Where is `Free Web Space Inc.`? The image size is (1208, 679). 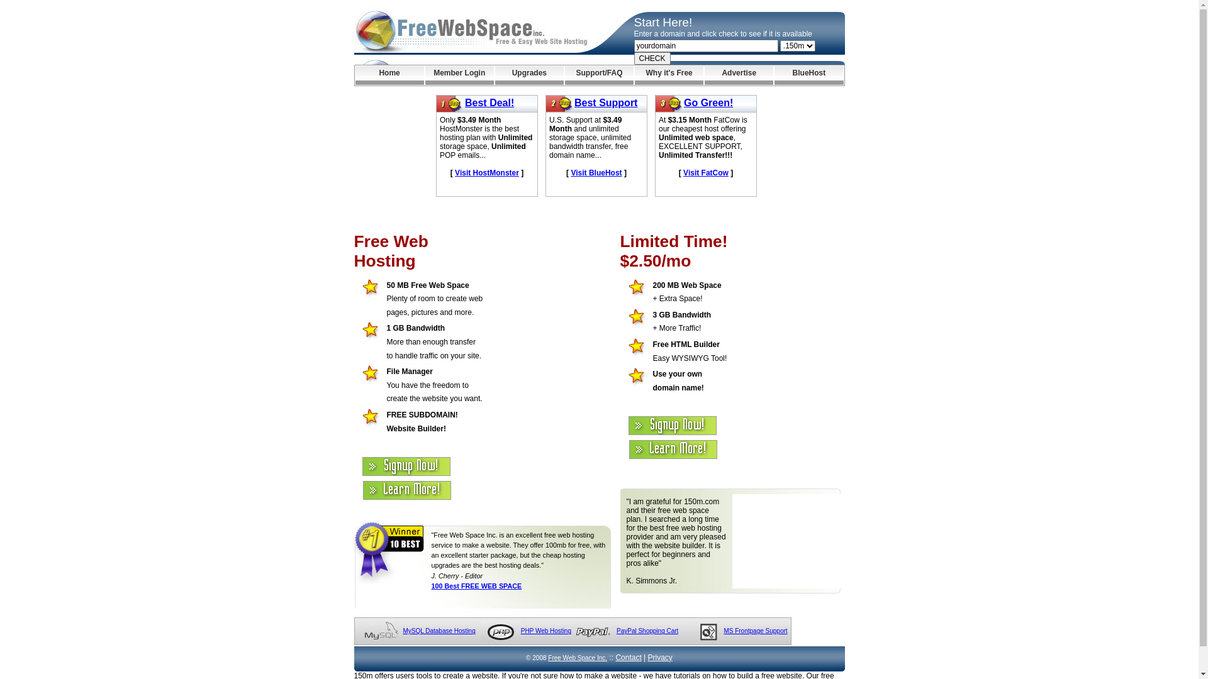 Free Web Space Inc. is located at coordinates (578, 658).